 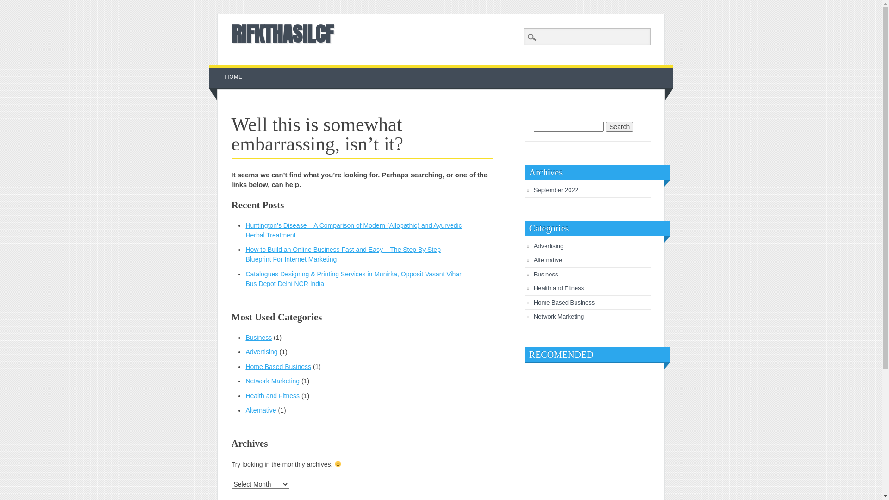 I want to click on Alternative, so click(x=548, y=260).